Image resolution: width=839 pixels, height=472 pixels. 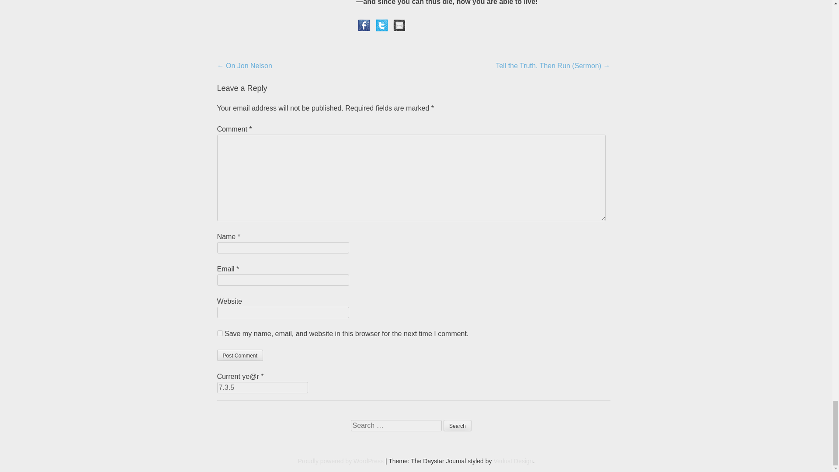 What do you see at coordinates (399, 24) in the screenshot?
I see `Email` at bounding box center [399, 24].